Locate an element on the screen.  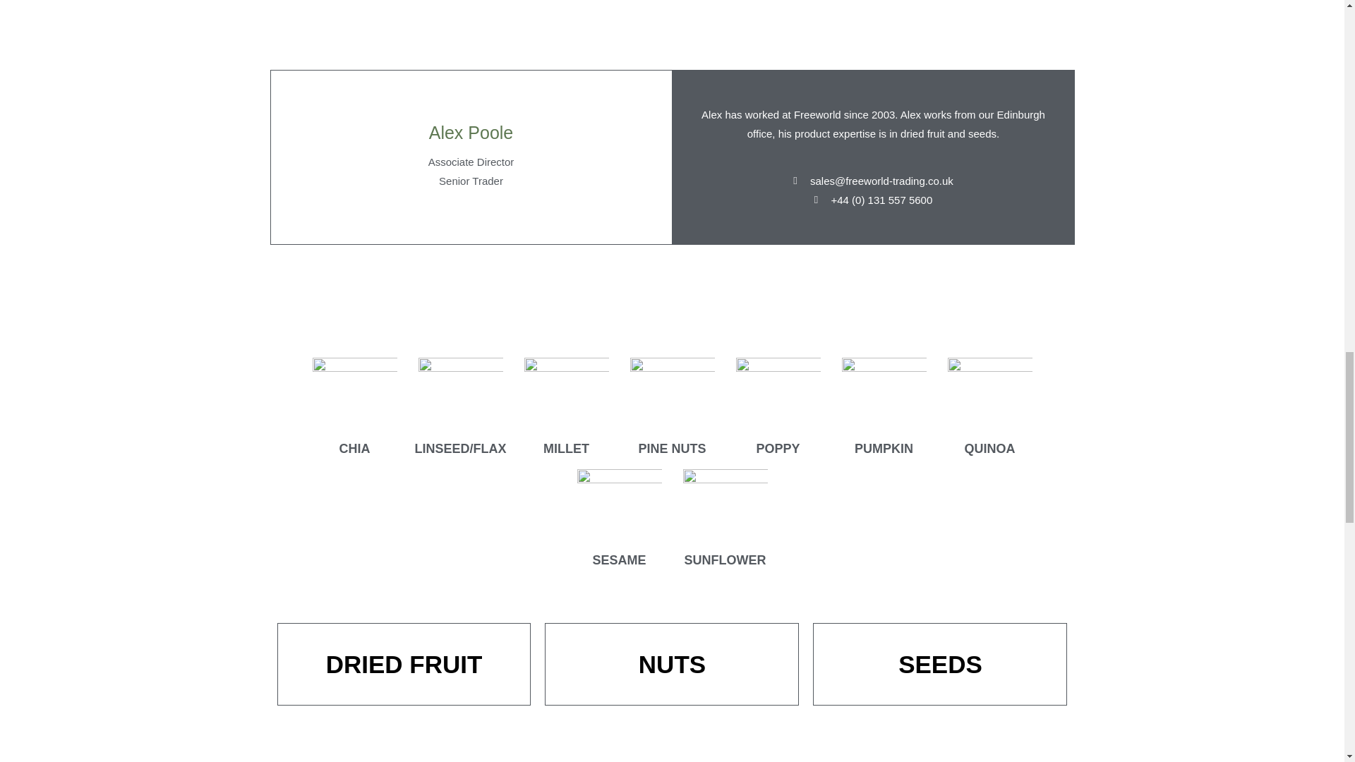
MILLET is located at coordinates (566, 449).